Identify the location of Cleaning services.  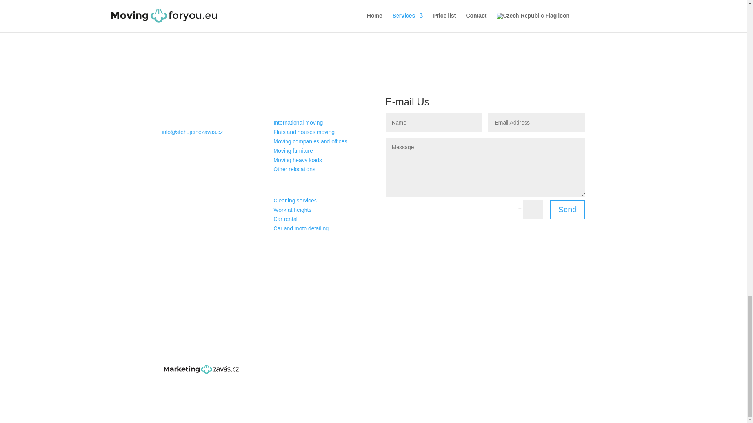
(295, 201).